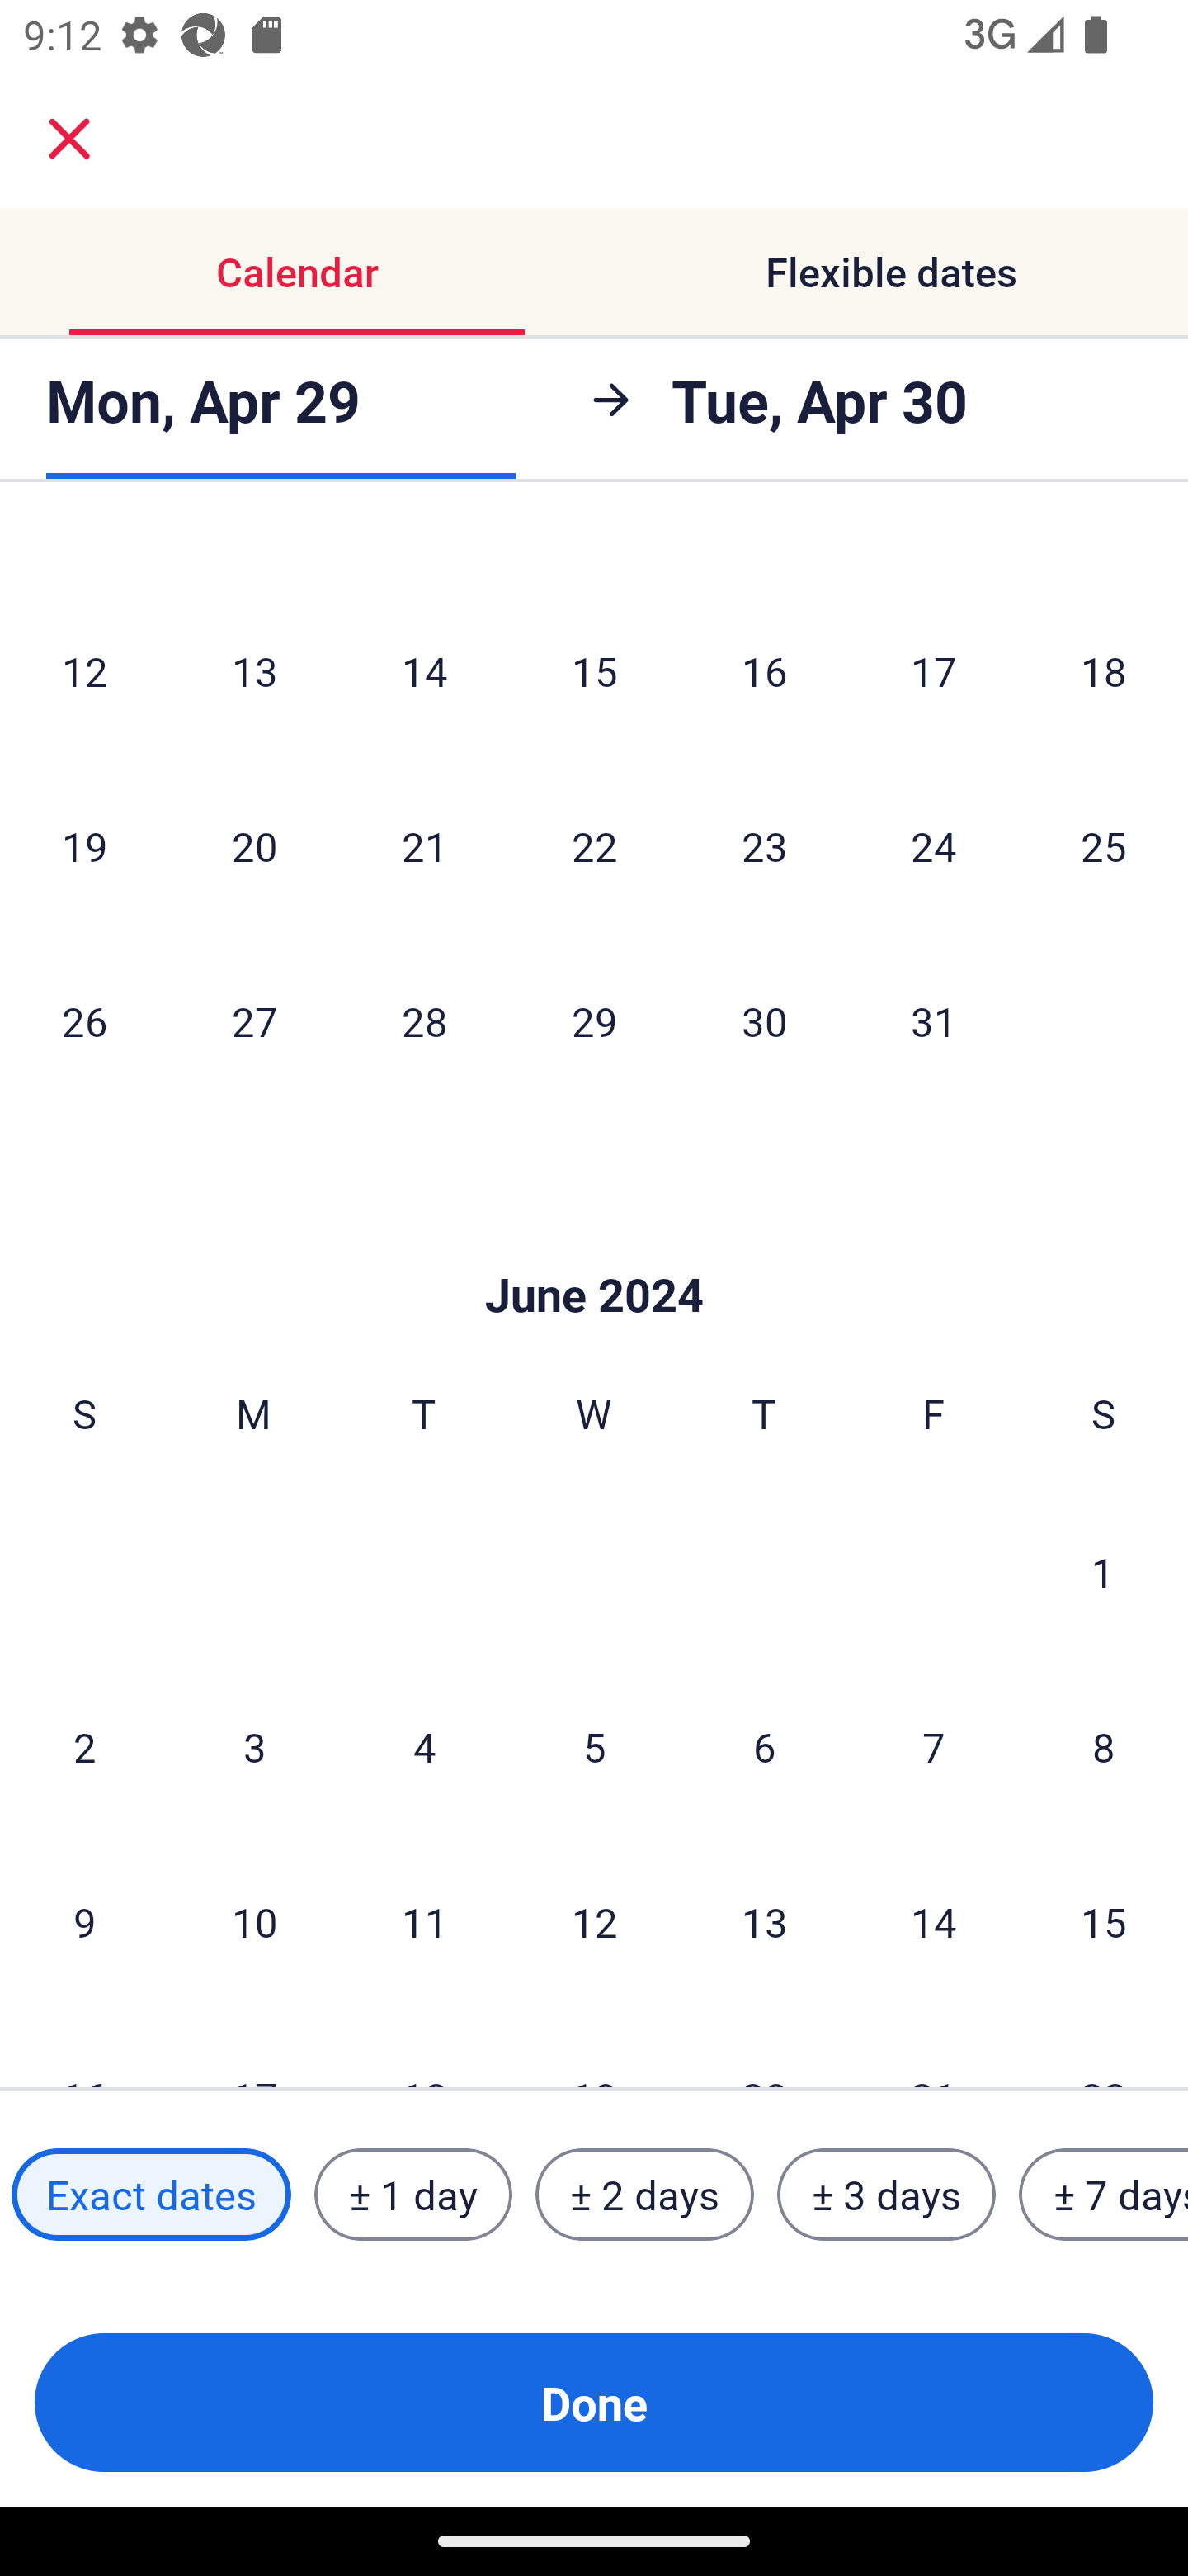  Describe the element at coordinates (424, 1921) in the screenshot. I see `11 Tuesday, June 11, 2024` at that location.